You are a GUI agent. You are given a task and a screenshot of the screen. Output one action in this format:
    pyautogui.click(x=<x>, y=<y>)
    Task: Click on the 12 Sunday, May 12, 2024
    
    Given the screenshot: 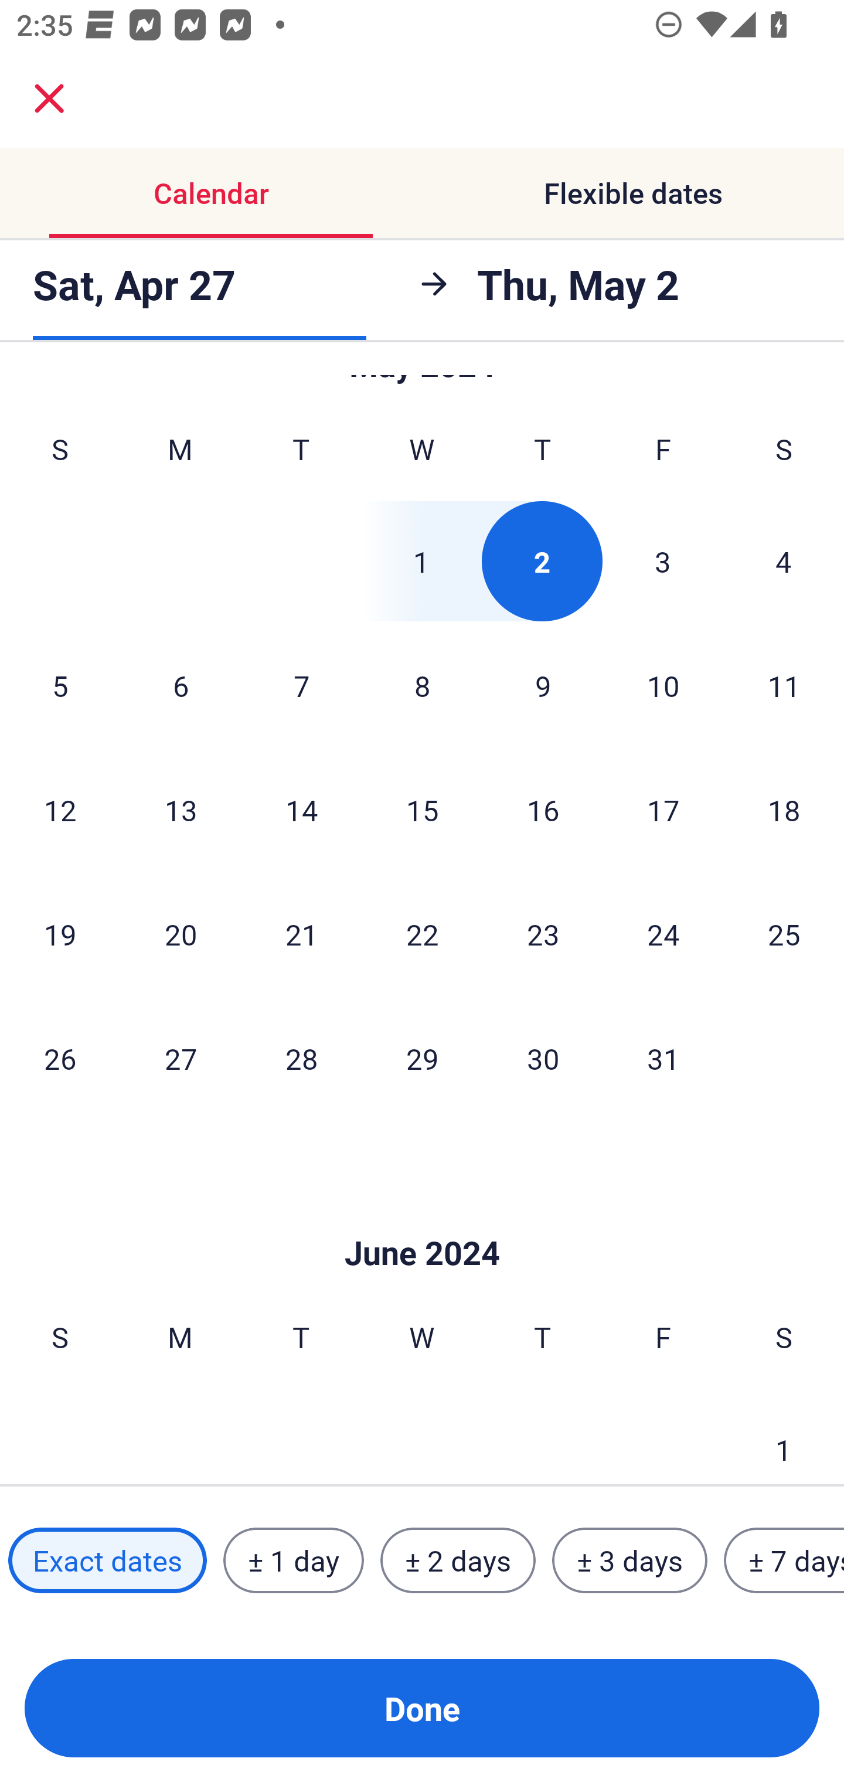 What is the action you would take?
    pyautogui.click(x=60, y=810)
    